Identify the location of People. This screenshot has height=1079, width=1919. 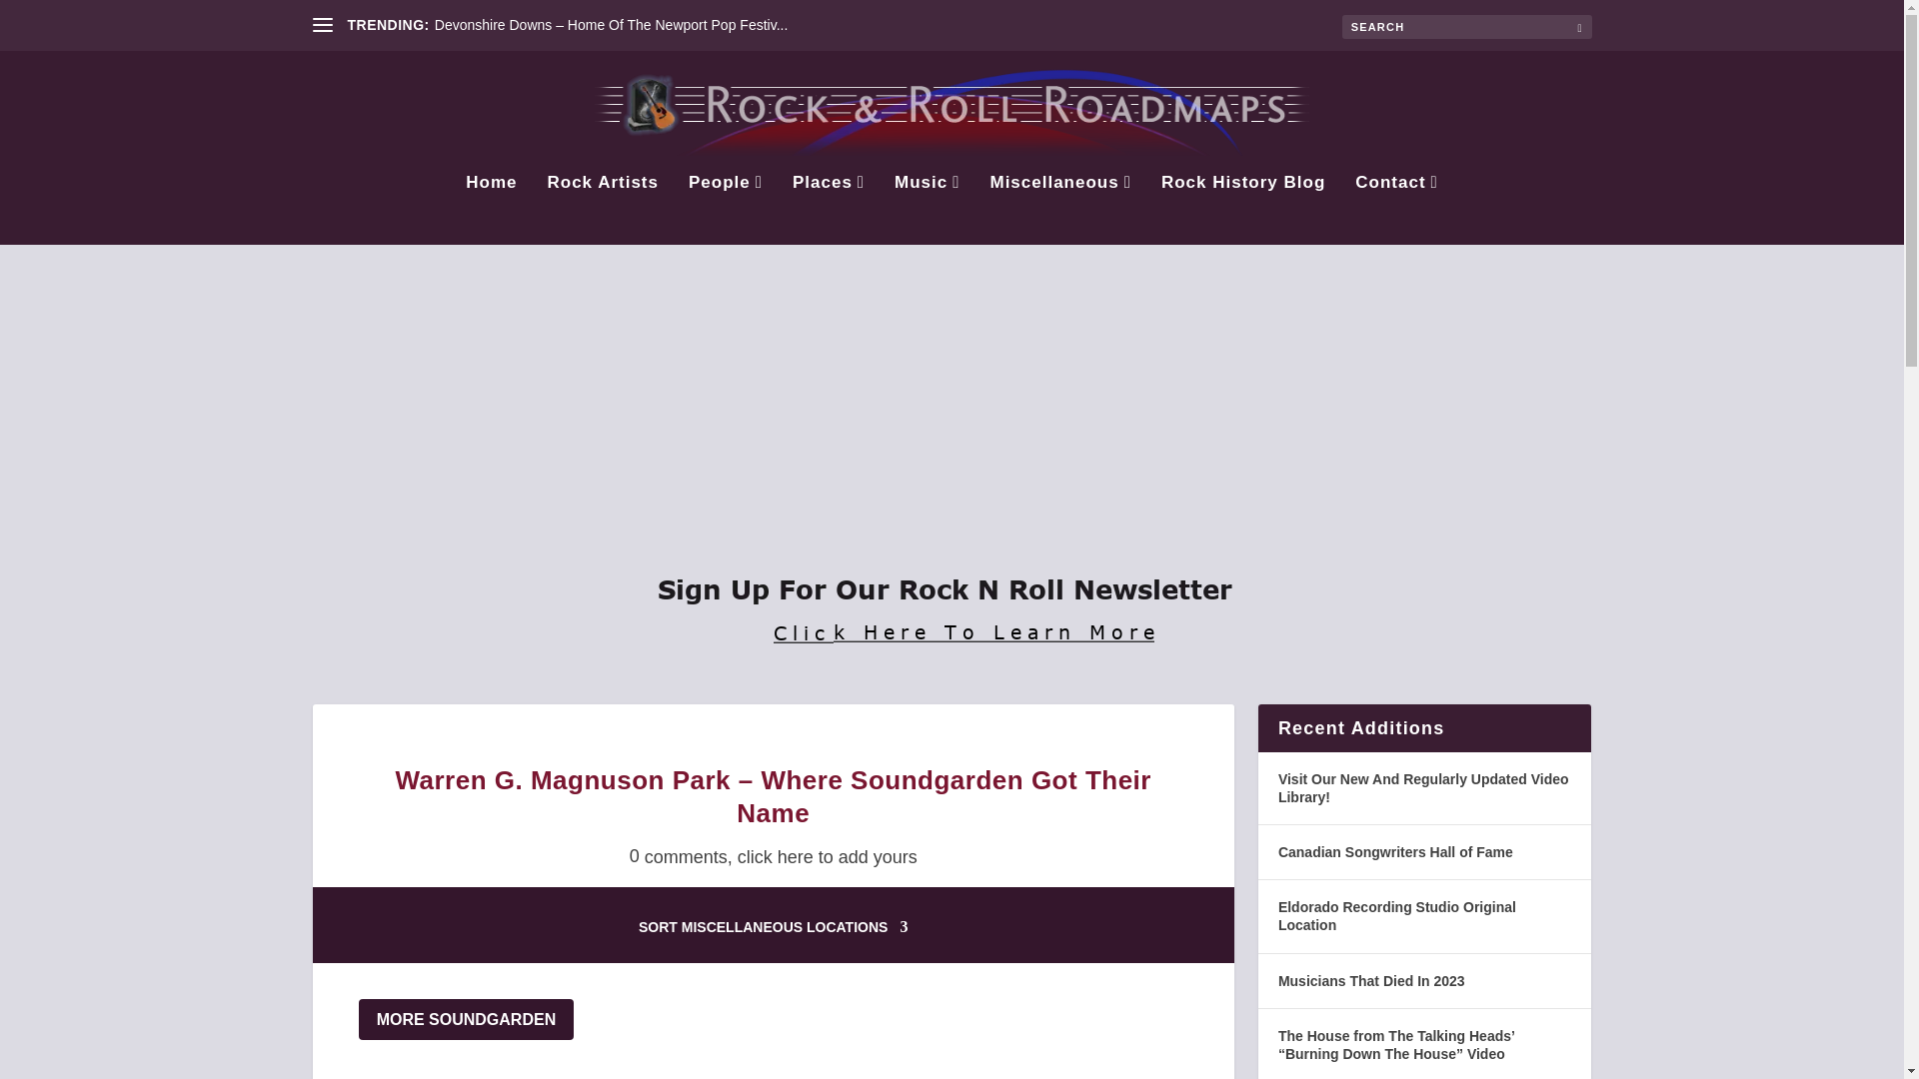
(726, 210).